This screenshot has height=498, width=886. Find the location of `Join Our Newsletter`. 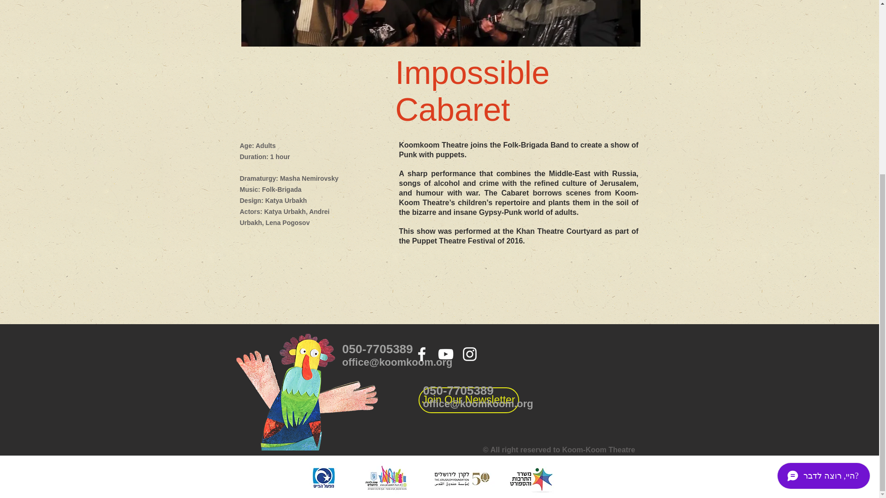

Join Our Newsletter is located at coordinates (468, 400).